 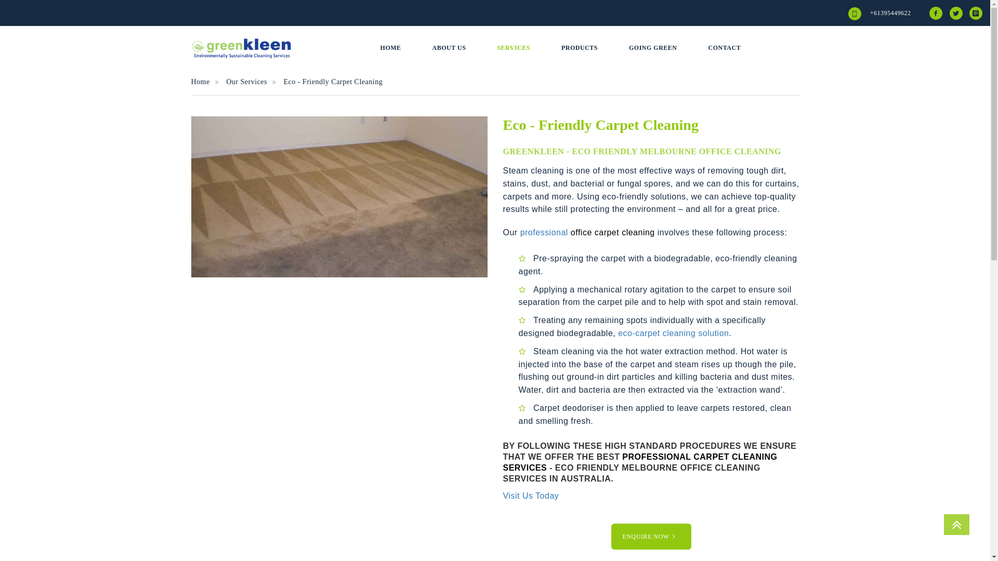 What do you see at coordinates (674, 333) in the screenshot?
I see `eco-carpet cleaning solution` at bounding box center [674, 333].